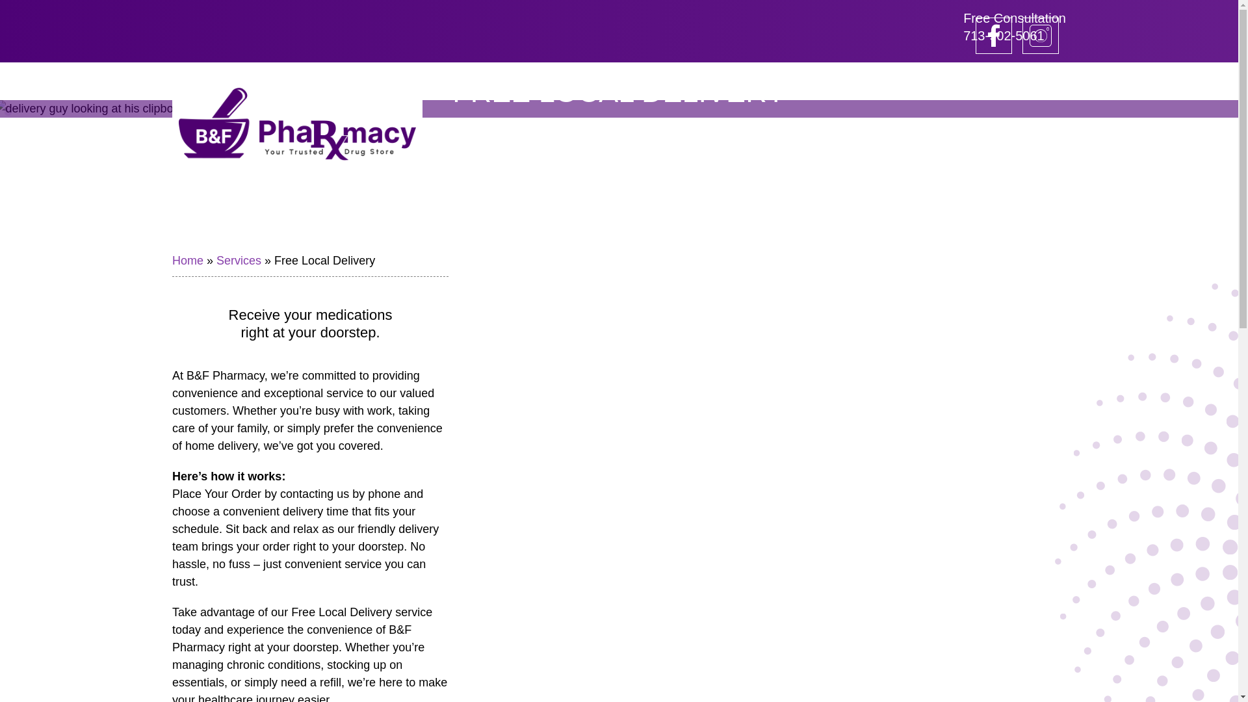 Image resolution: width=1248 pixels, height=702 pixels. What do you see at coordinates (625, 81) in the screenshot?
I see `Blog` at bounding box center [625, 81].